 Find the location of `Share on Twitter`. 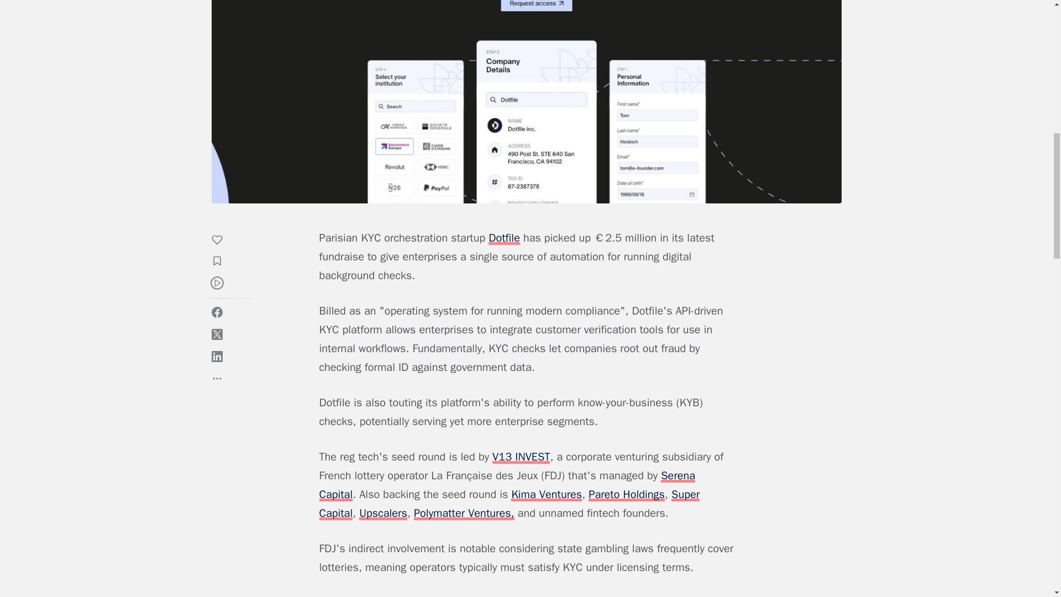

Share on Twitter is located at coordinates (217, 334).